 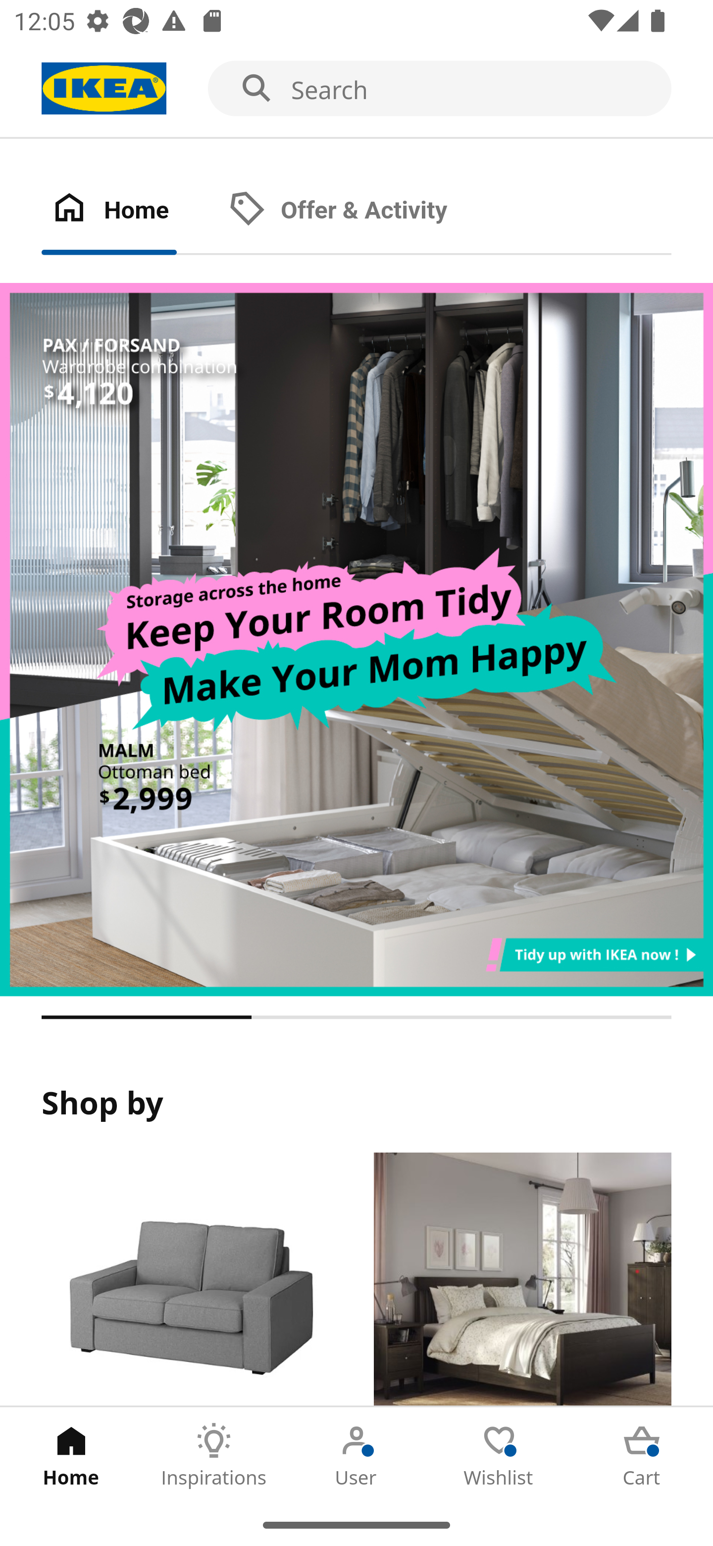 What do you see at coordinates (356, 89) in the screenshot?
I see `Search` at bounding box center [356, 89].